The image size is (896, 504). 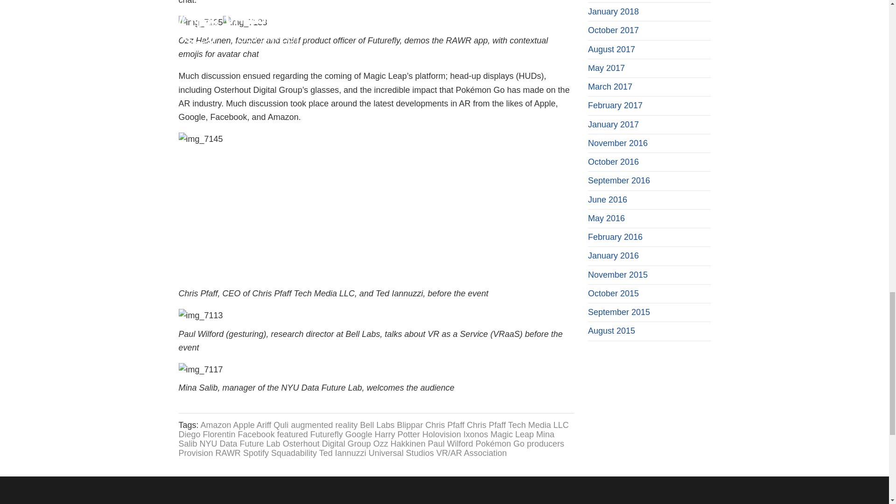 What do you see at coordinates (244, 425) in the screenshot?
I see `Apple` at bounding box center [244, 425].